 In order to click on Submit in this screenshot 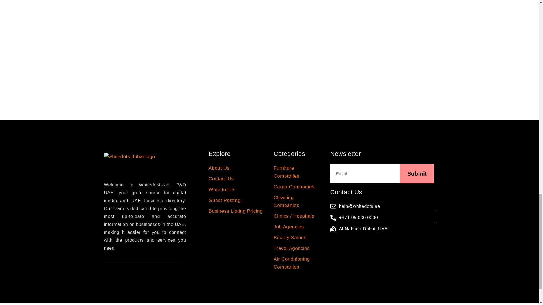, I will do `click(382, 174)`.